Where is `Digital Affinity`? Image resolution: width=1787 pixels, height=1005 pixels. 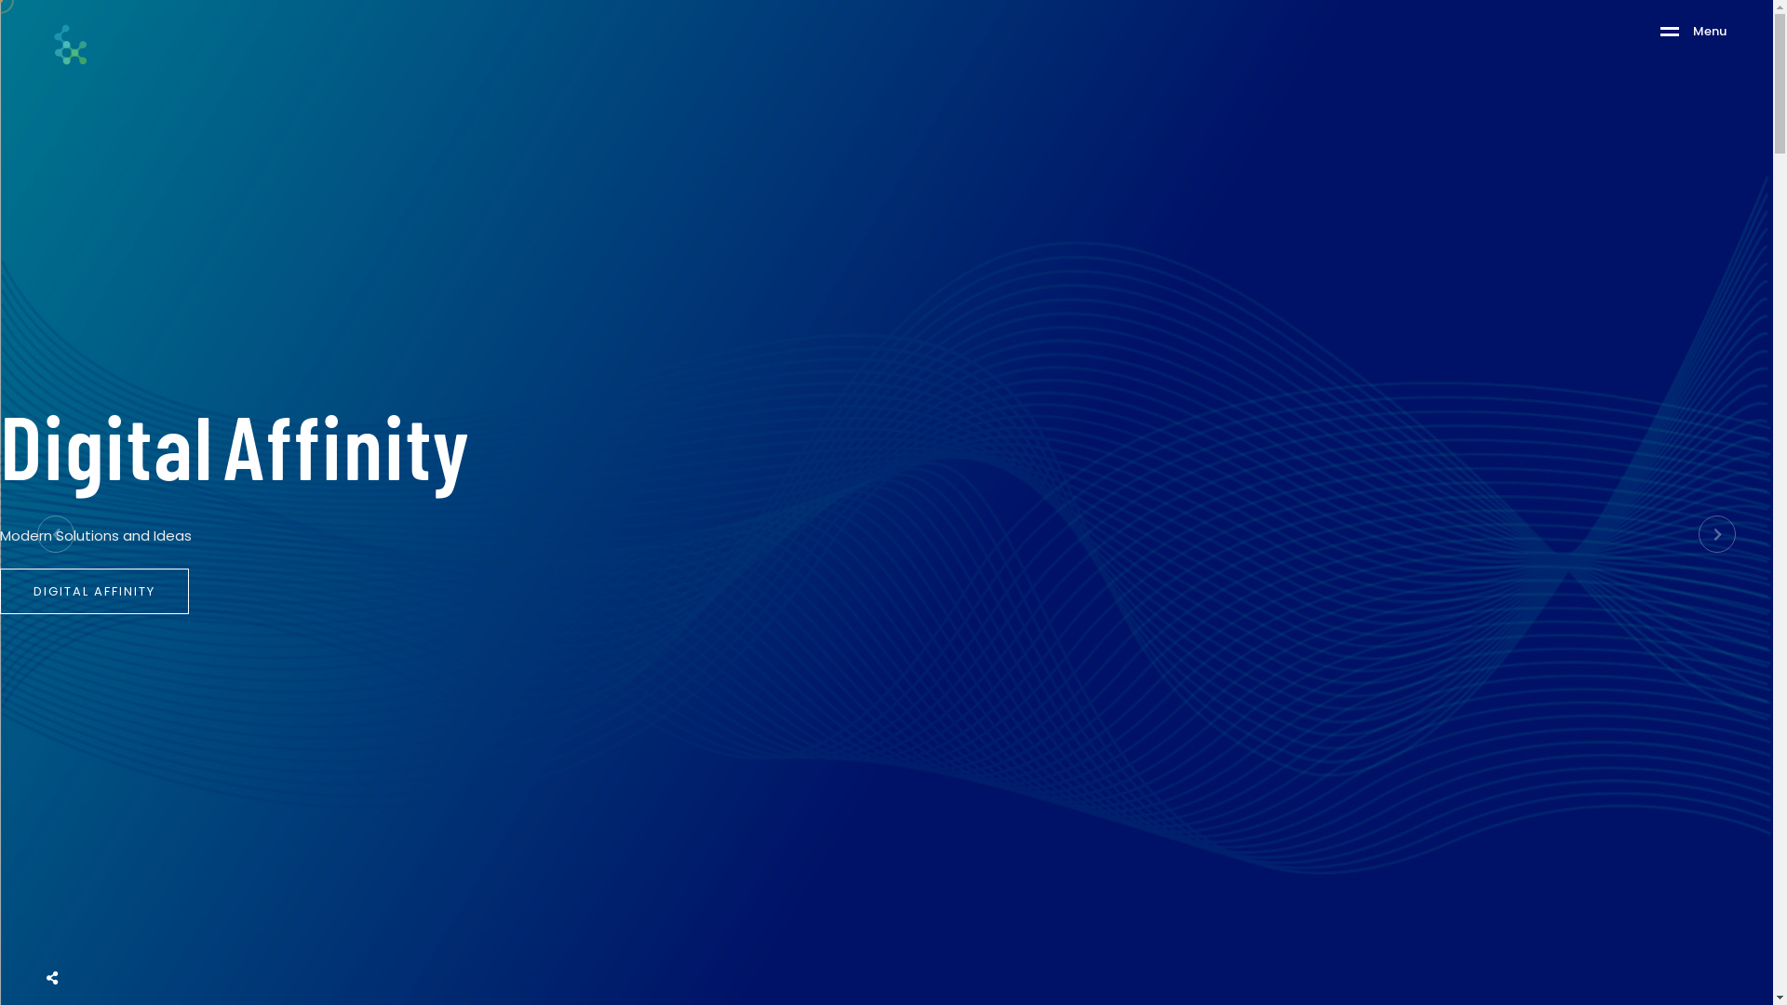 Digital Affinity is located at coordinates (235, 445).